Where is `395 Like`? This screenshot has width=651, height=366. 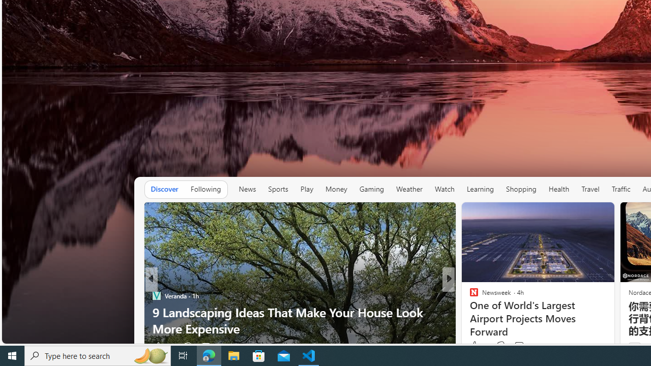 395 Like is located at coordinates (476, 346).